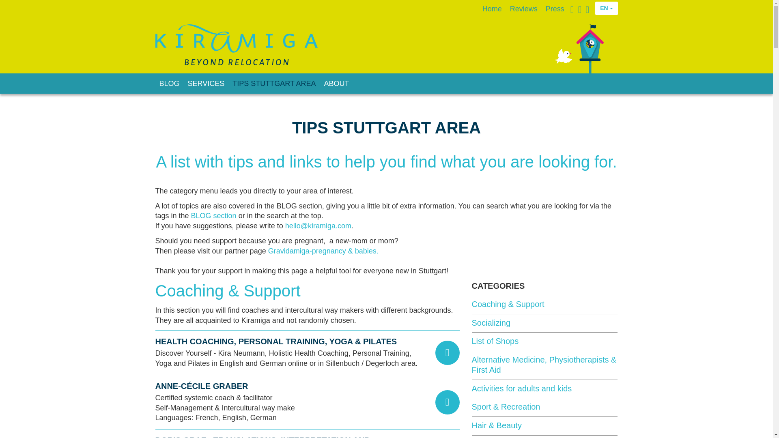 This screenshot has width=779, height=438. What do you see at coordinates (169, 84) in the screenshot?
I see `BLOG` at bounding box center [169, 84].